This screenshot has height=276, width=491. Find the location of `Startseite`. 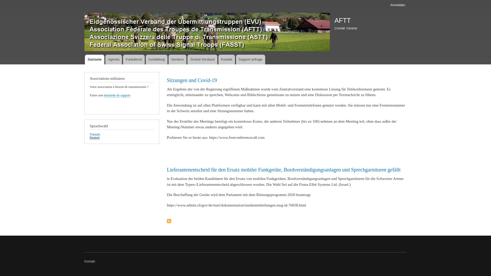

Startseite is located at coordinates (207, 33).